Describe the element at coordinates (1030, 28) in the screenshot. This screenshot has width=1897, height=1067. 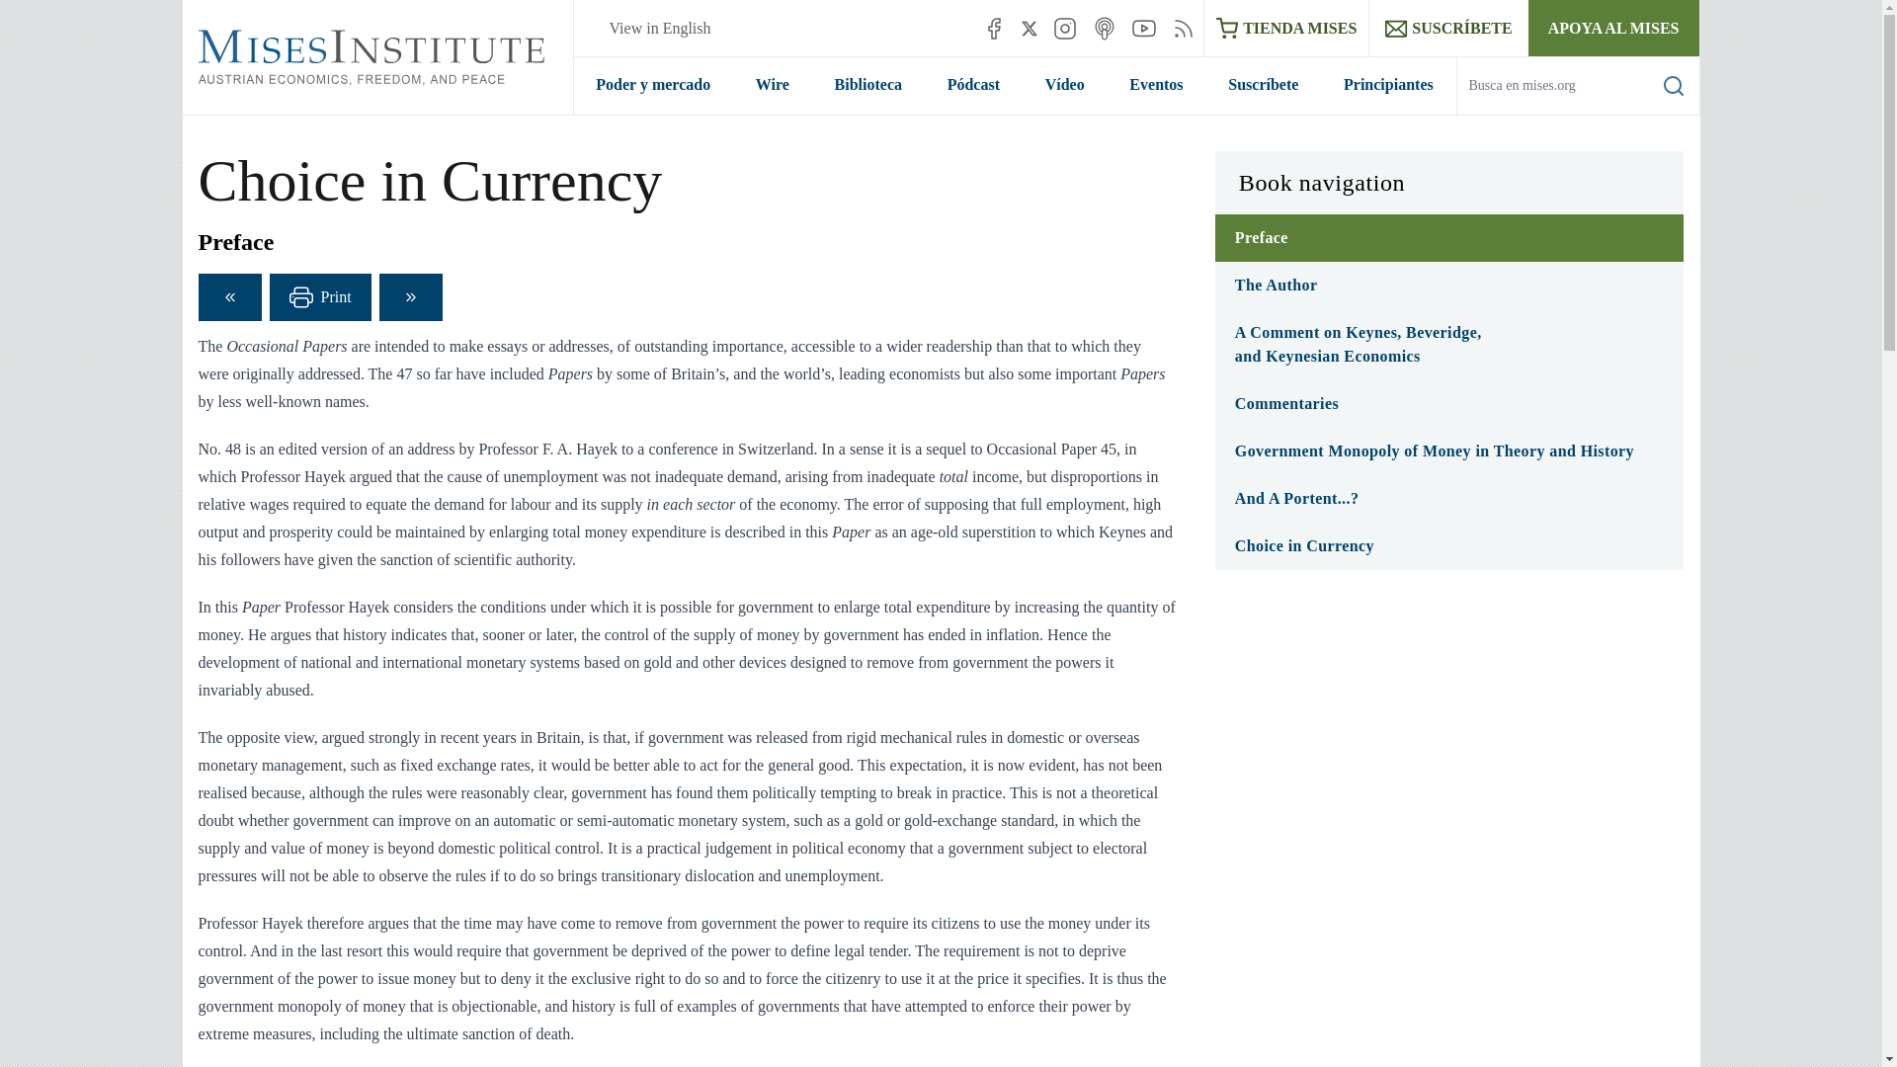
I see `Mises X` at that location.